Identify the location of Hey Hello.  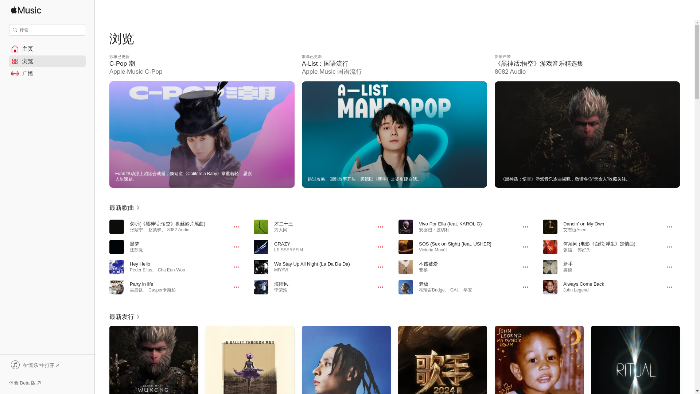
(140, 264).